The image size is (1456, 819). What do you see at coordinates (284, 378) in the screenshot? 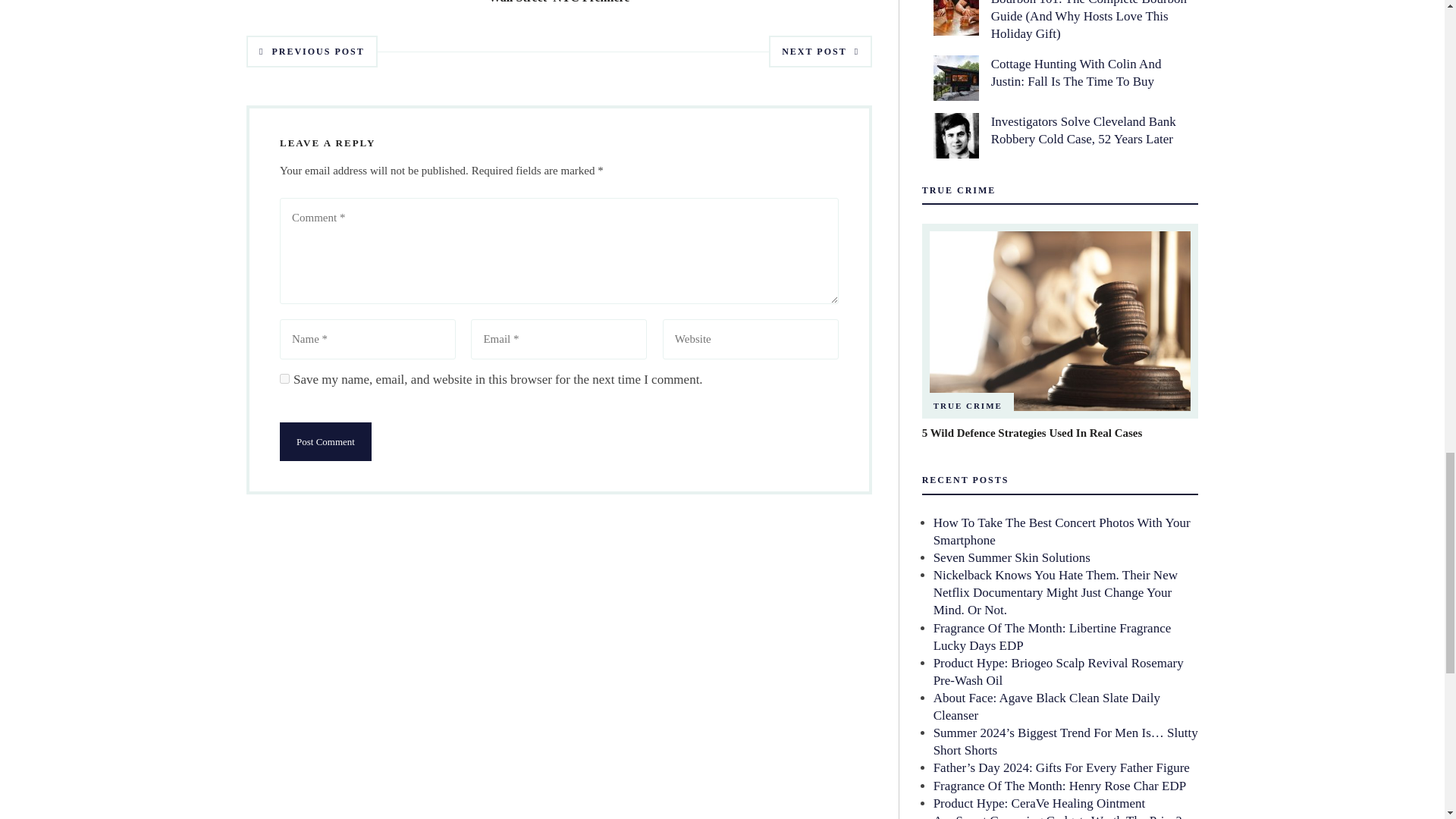
I see `yes` at bounding box center [284, 378].